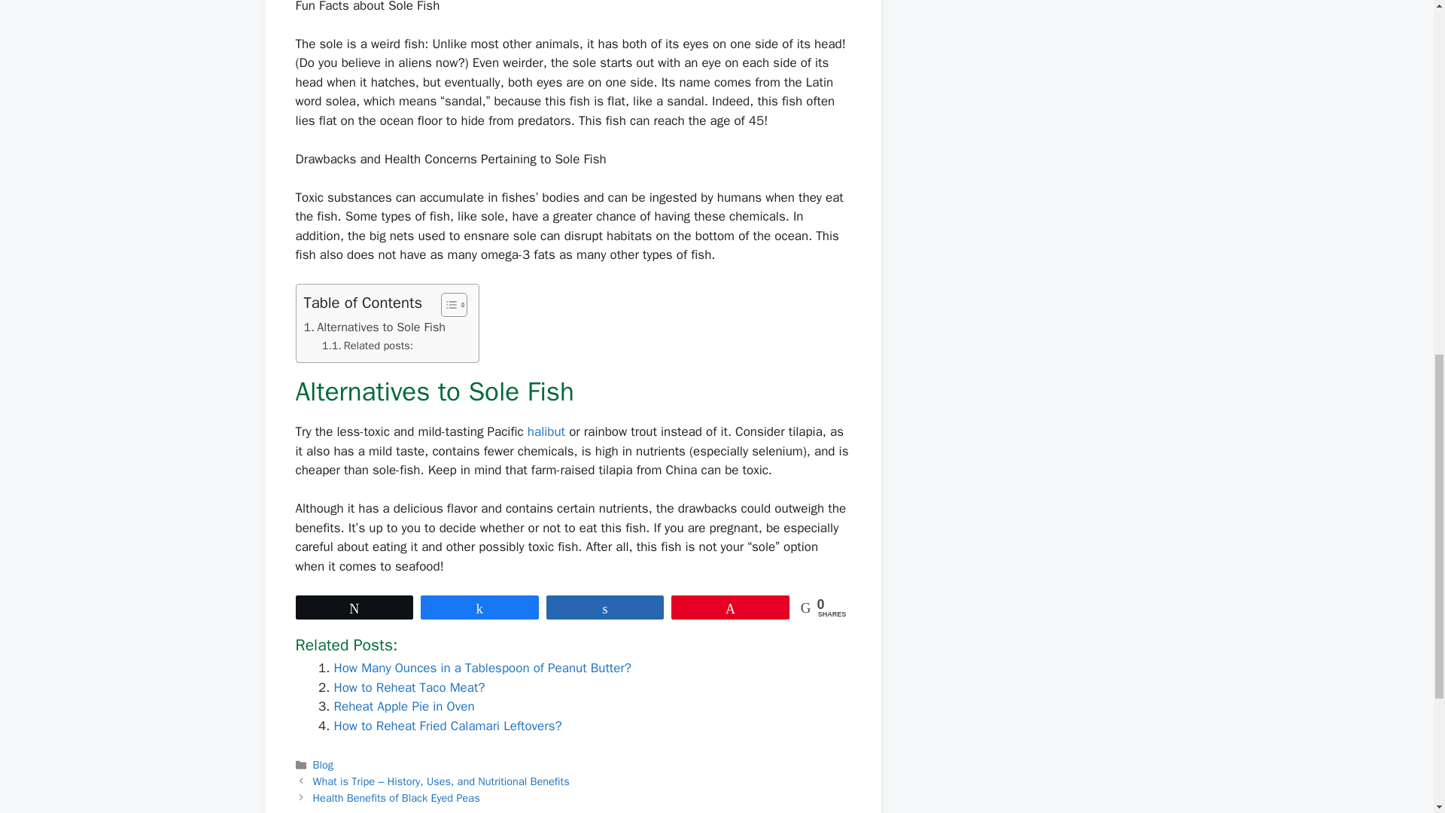  Describe the element at coordinates (404, 706) in the screenshot. I see `Reheat Apple Pie in Oven` at that location.